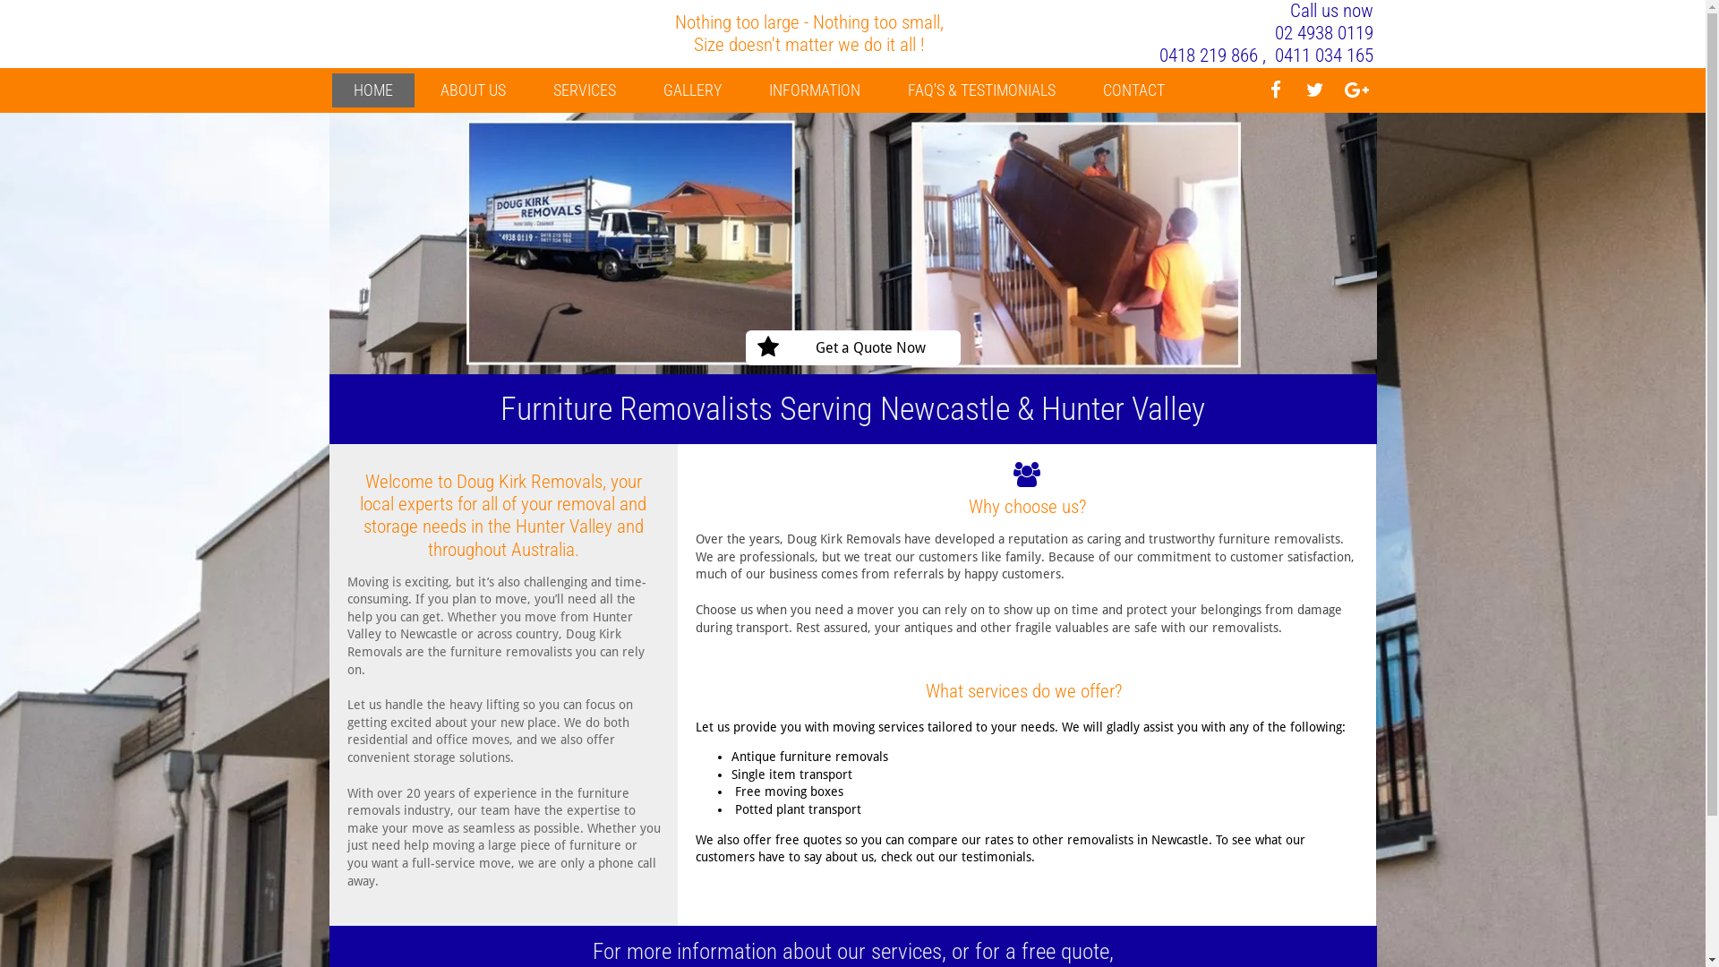  I want to click on Get a Quote Now, so click(852, 347).